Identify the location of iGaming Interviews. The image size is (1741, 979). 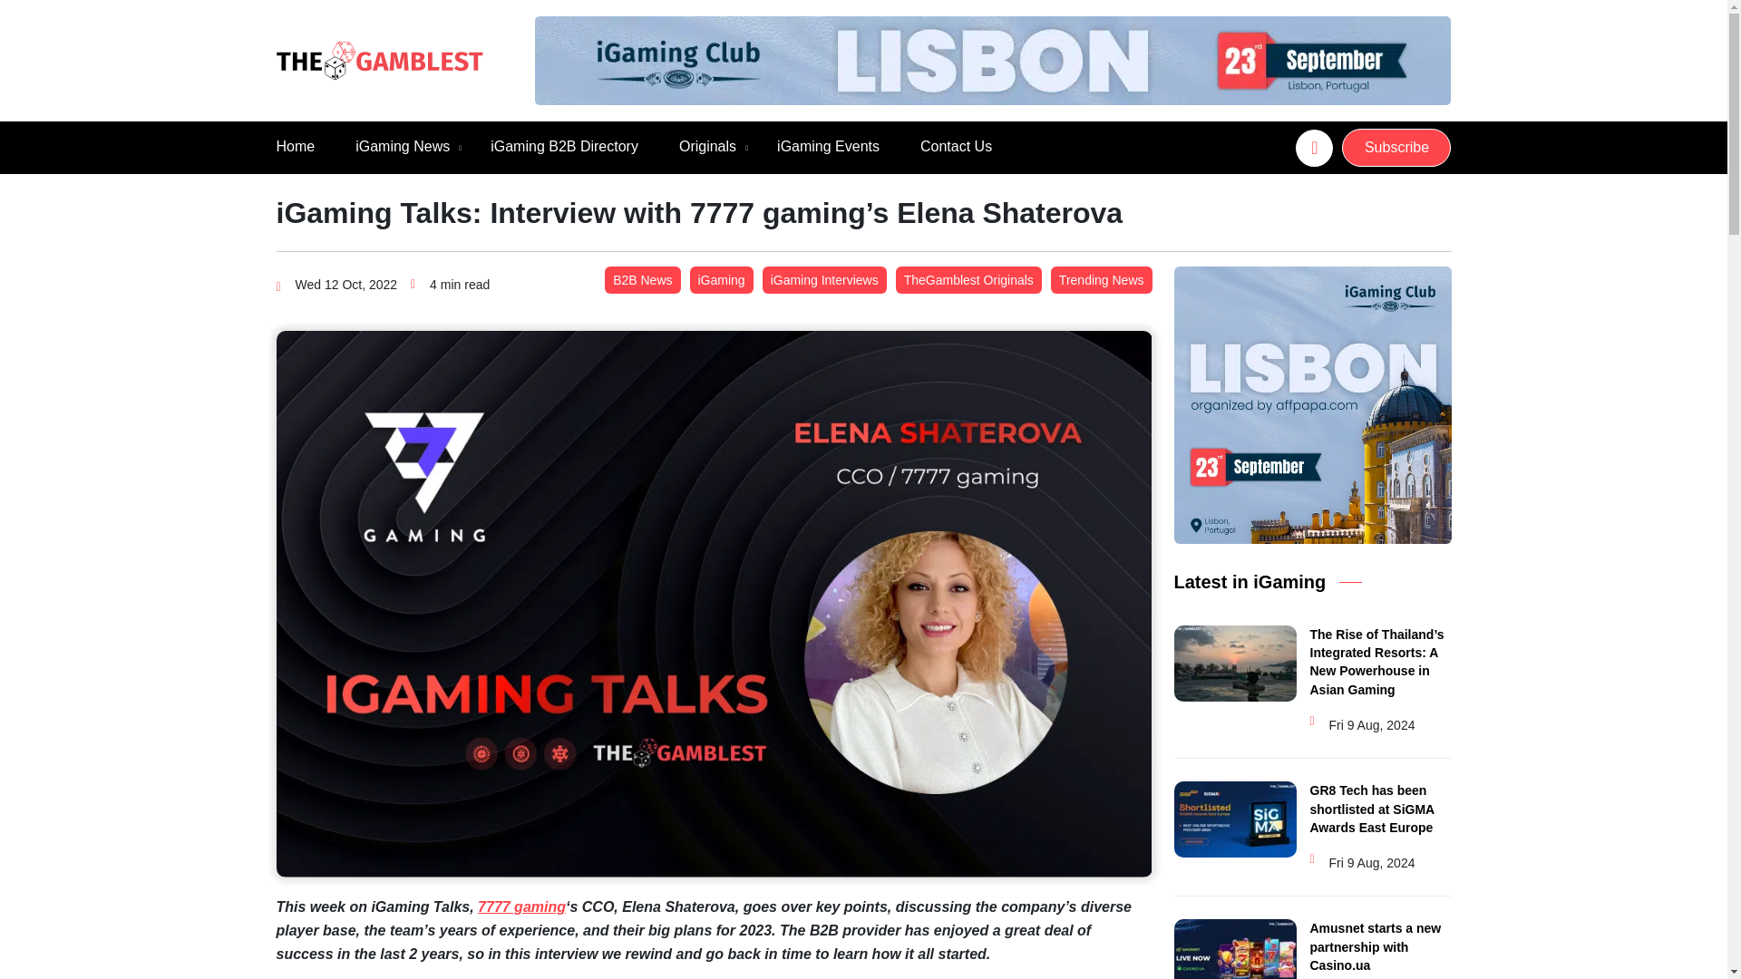
(823, 279).